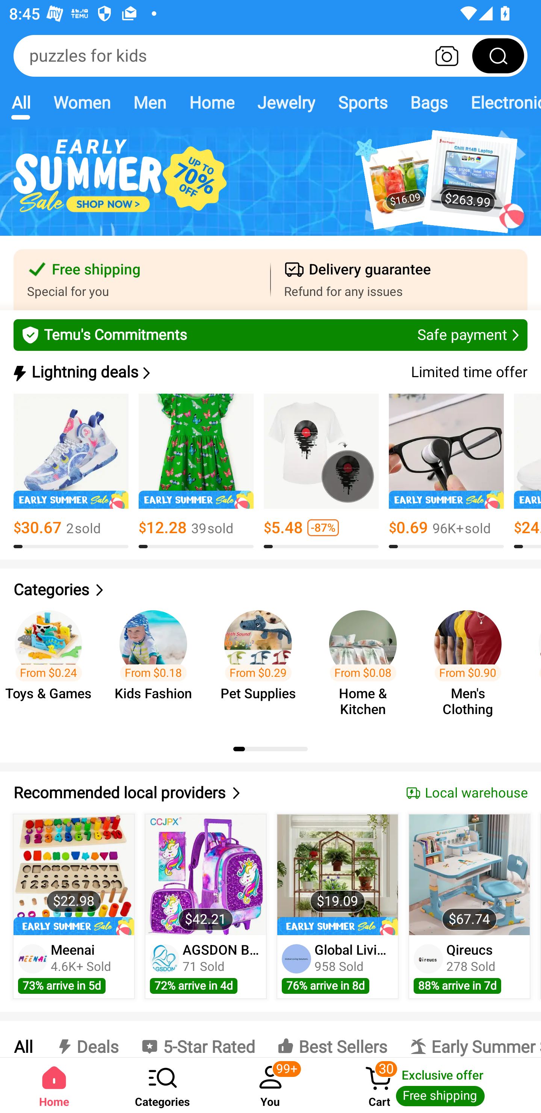  Describe the element at coordinates (74, 875) in the screenshot. I see `$22.98` at that location.